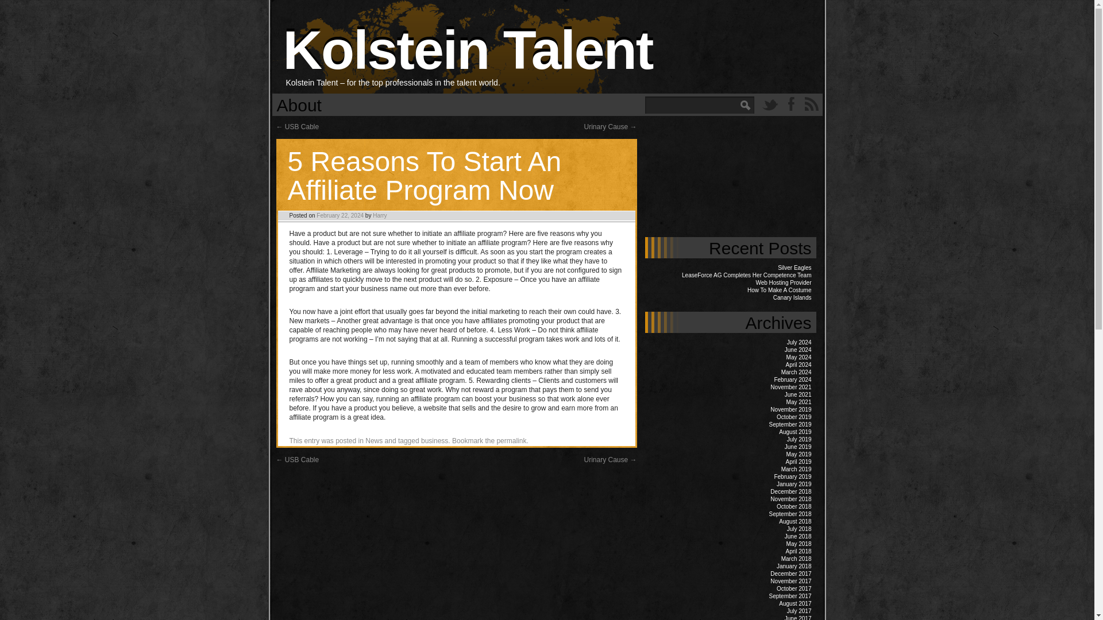 Image resolution: width=1103 pixels, height=620 pixels. What do you see at coordinates (799, 402) in the screenshot?
I see `May 2021` at bounding box center [799, 402].